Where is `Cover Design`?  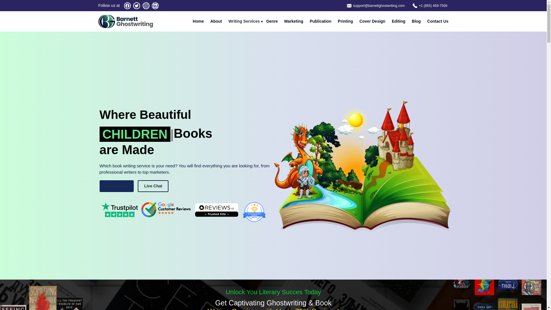
Cover Design is located at coordinates (372, 21).